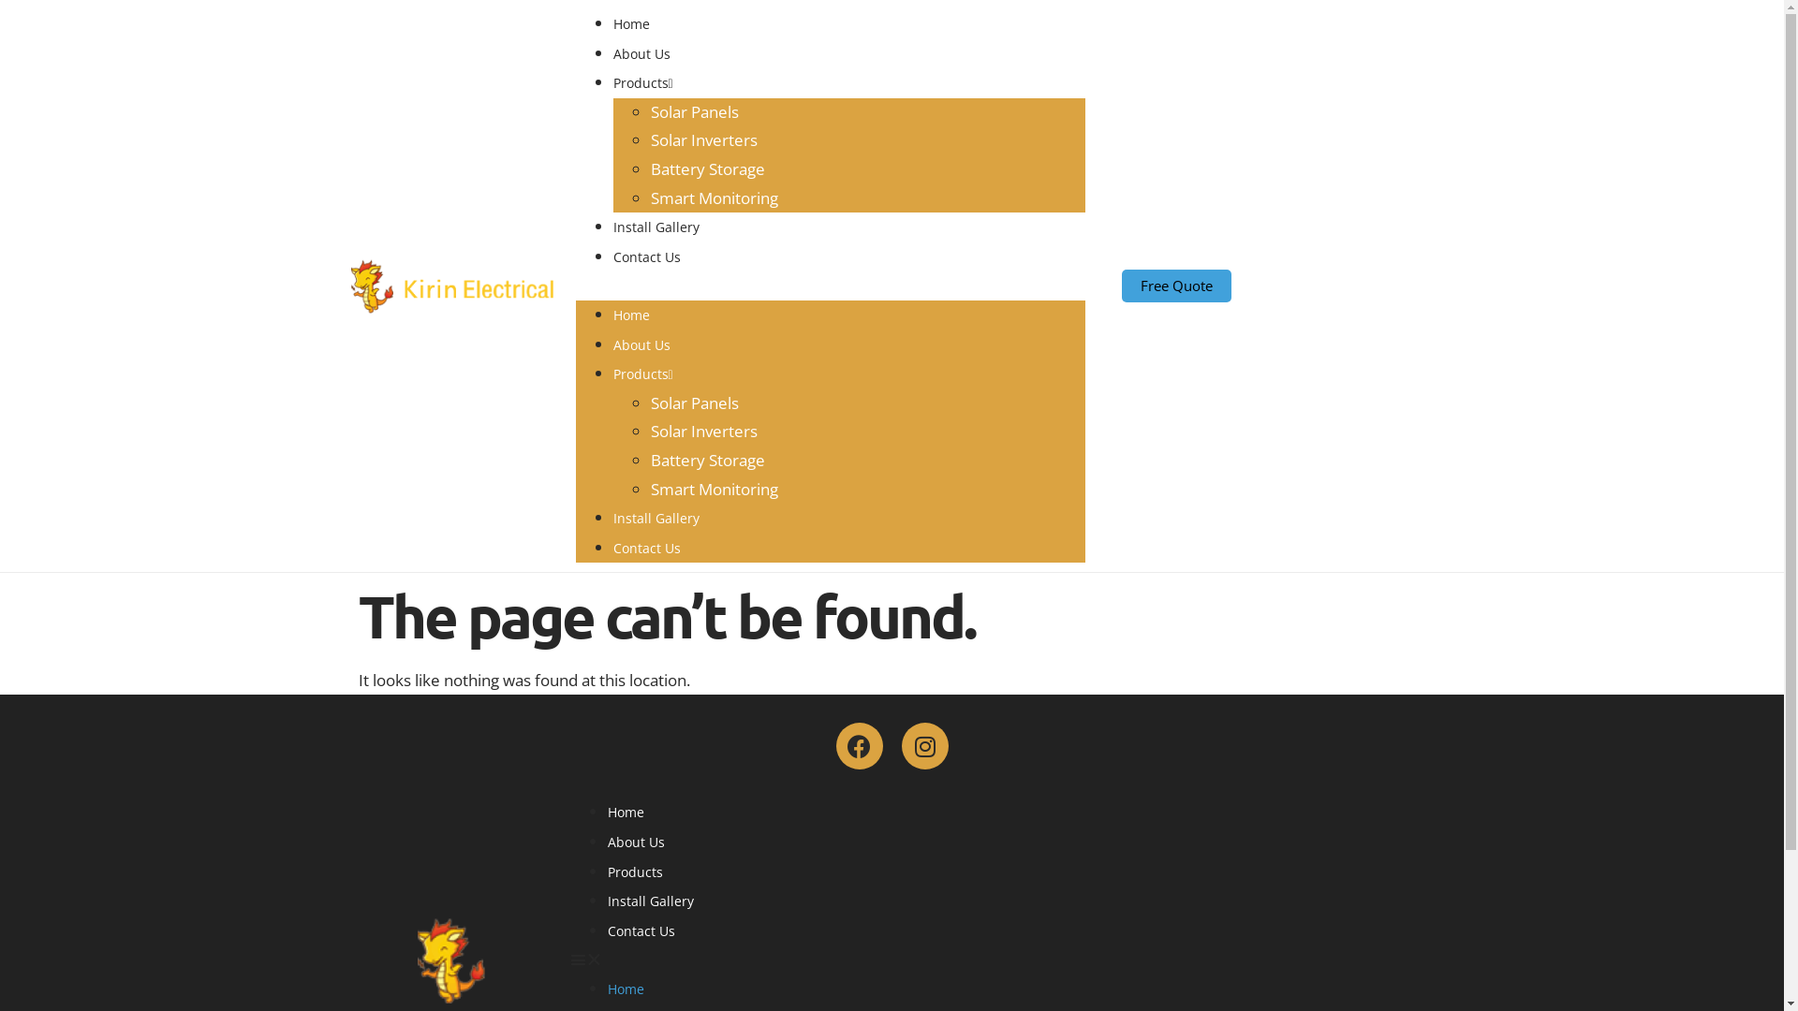  Describe the element at coordinates (631, 315) in the screenshot. I see `Home` at that location.